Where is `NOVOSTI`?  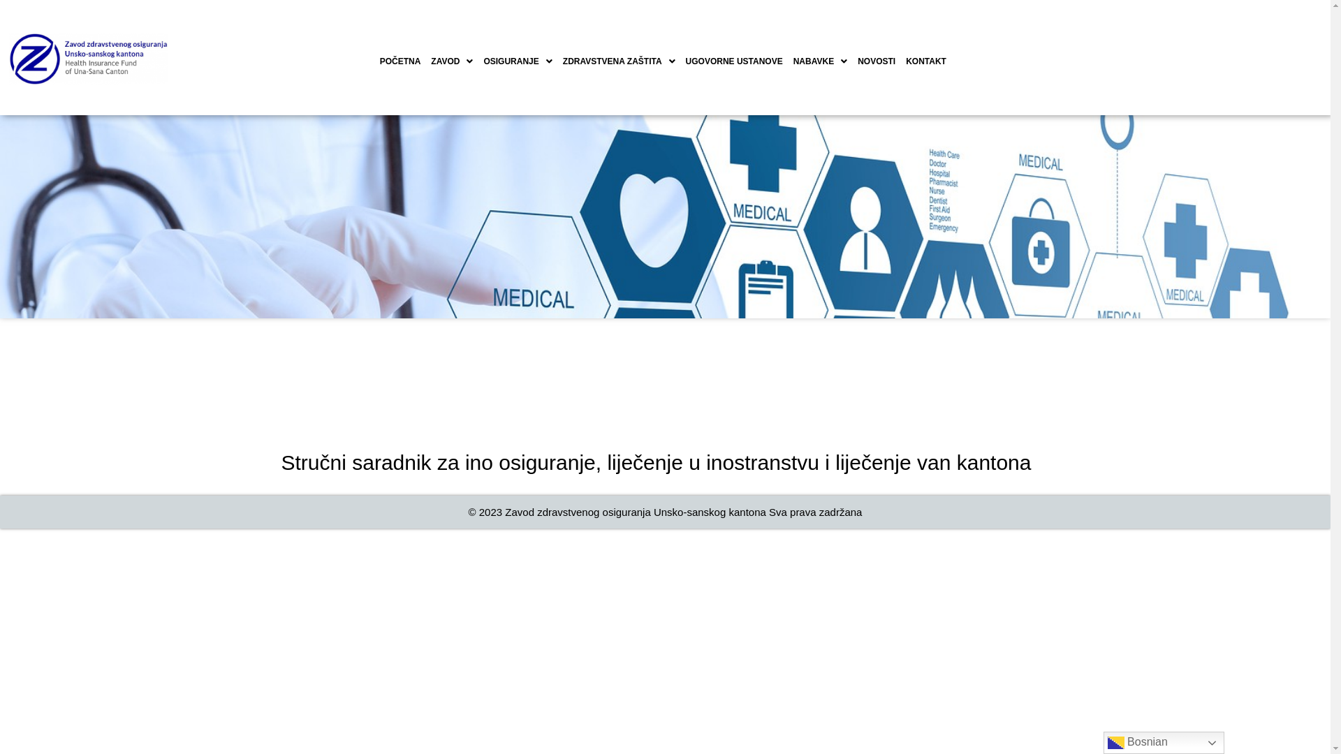 NOVOSTI is located at coordinates (877, 61).